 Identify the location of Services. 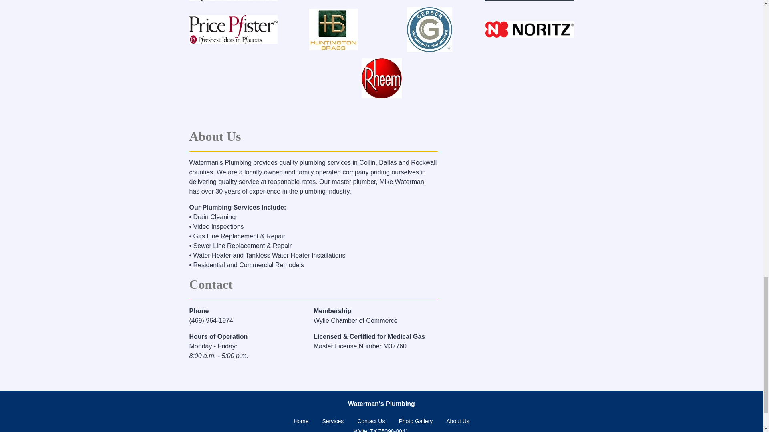
(333, 421).